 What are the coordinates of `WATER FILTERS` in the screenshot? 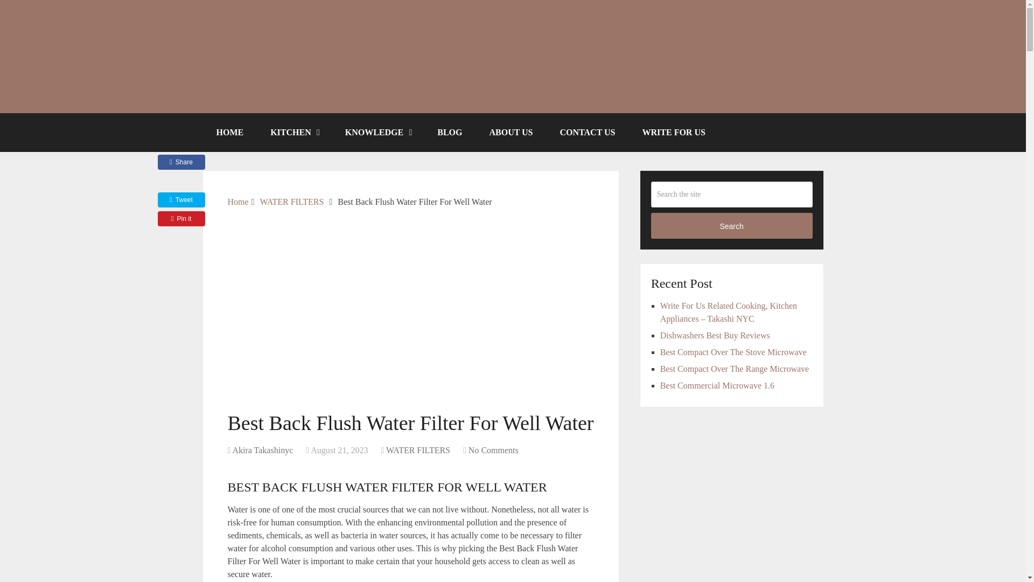 It's located at (291, 202).